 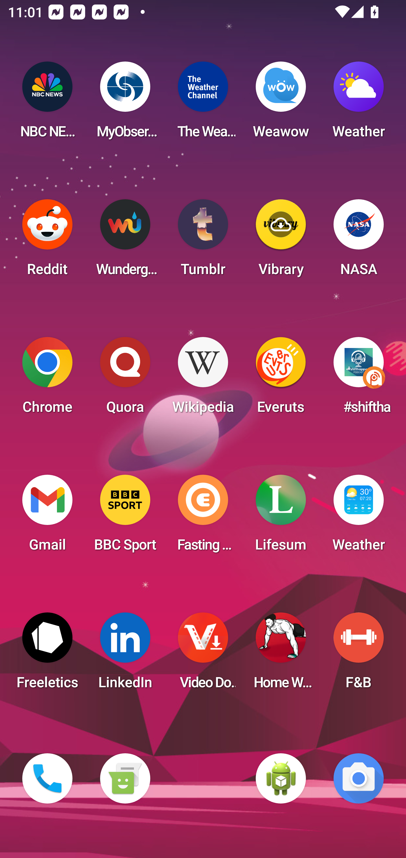 I want to click on Weather, so click(x=359, y=516).